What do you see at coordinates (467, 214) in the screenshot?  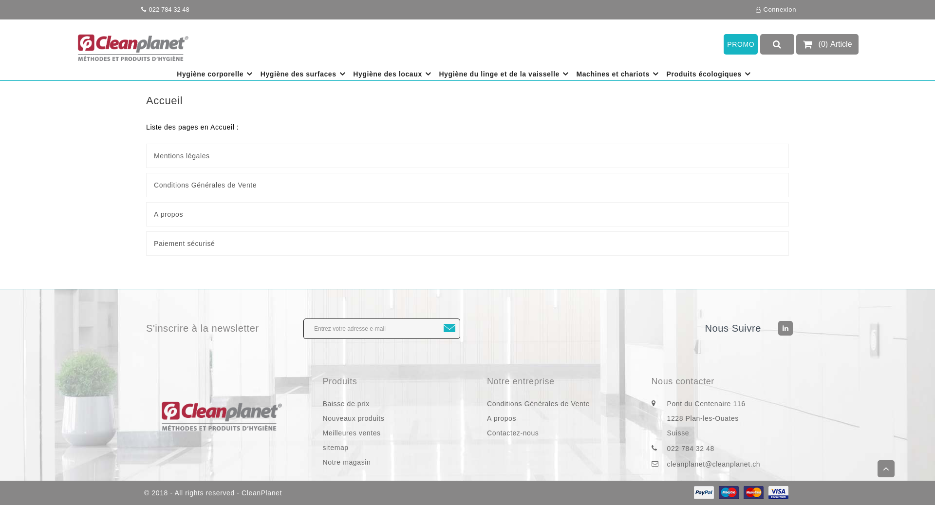 I see `A propos` at bounding box center [467, 214].